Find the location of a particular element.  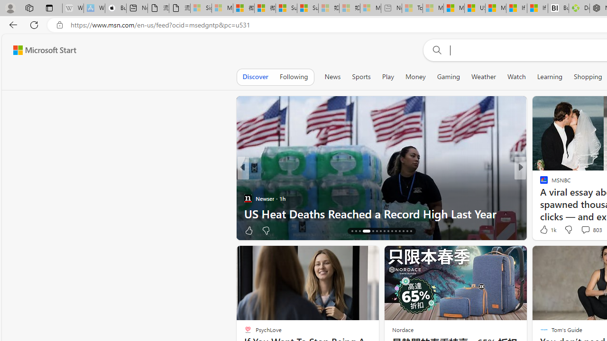

AutomationID: tab-24 is located at coordinates (388, 231).